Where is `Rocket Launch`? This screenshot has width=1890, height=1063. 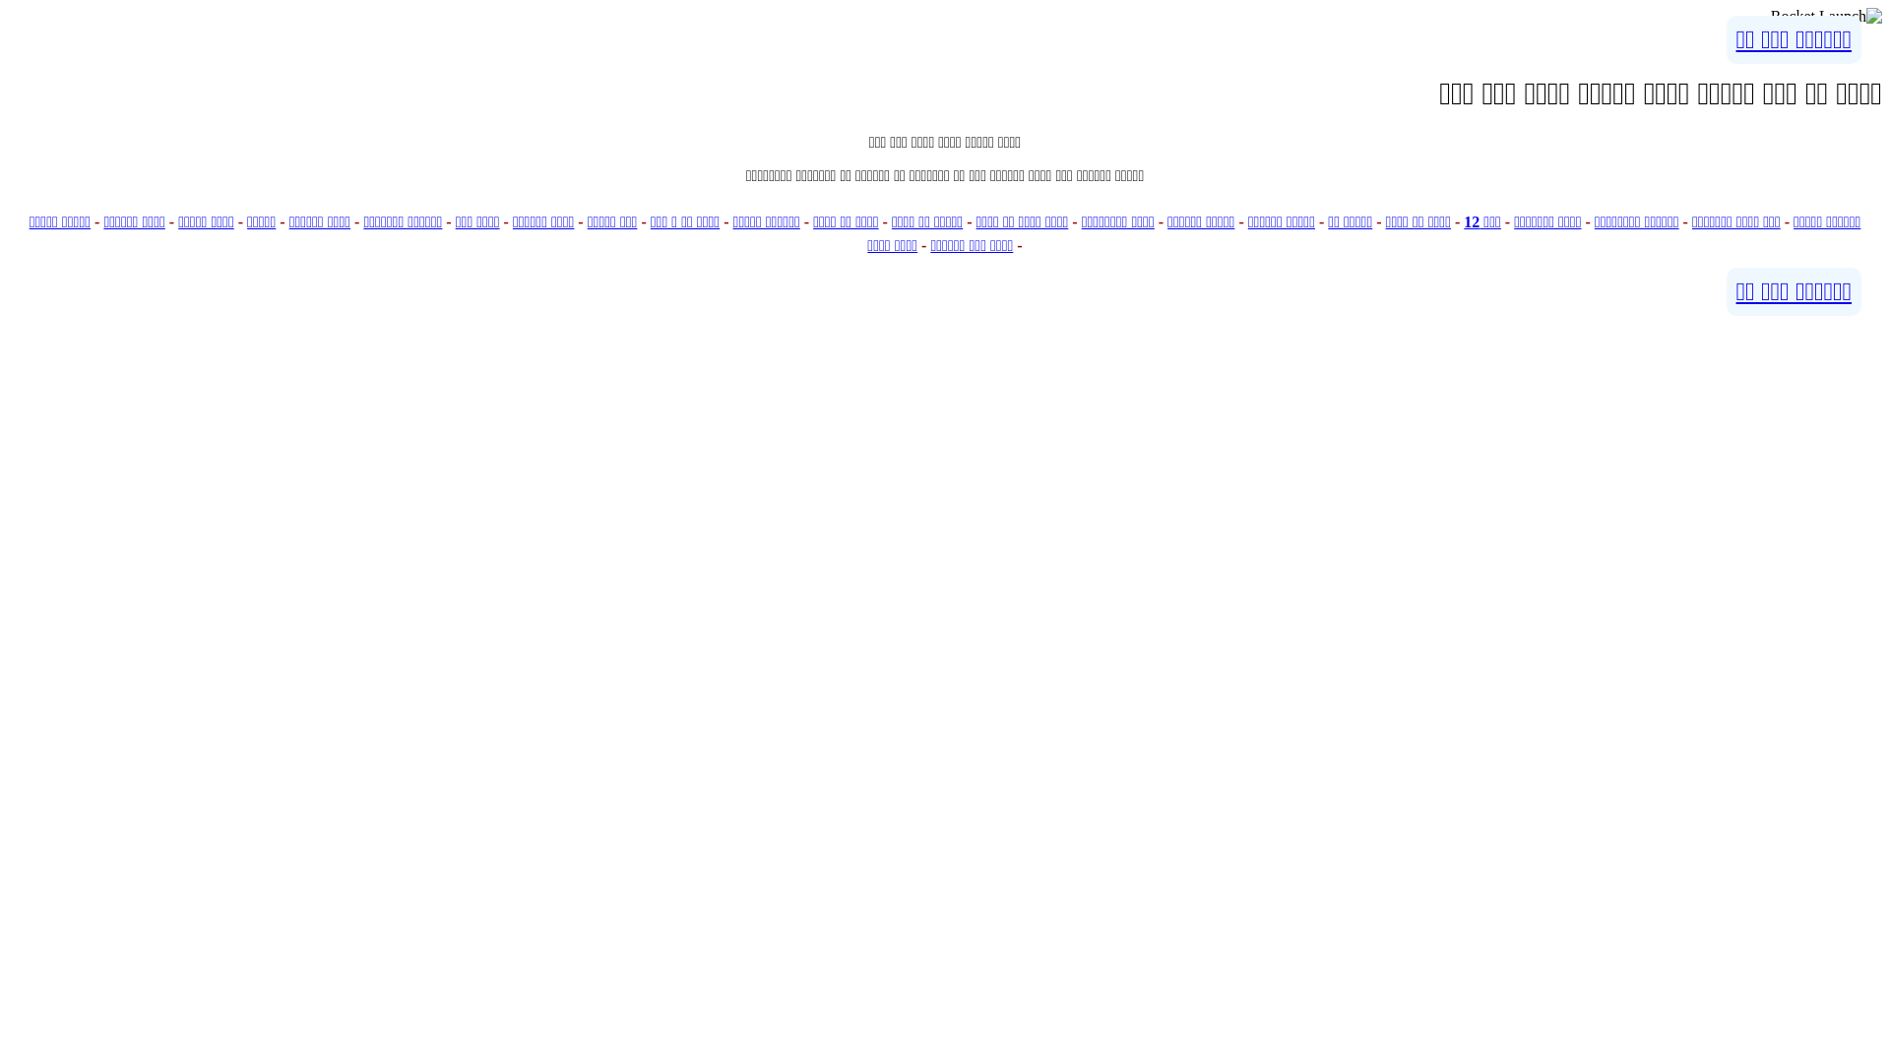
Rocket Launch is located at coordinates (1827, 17).